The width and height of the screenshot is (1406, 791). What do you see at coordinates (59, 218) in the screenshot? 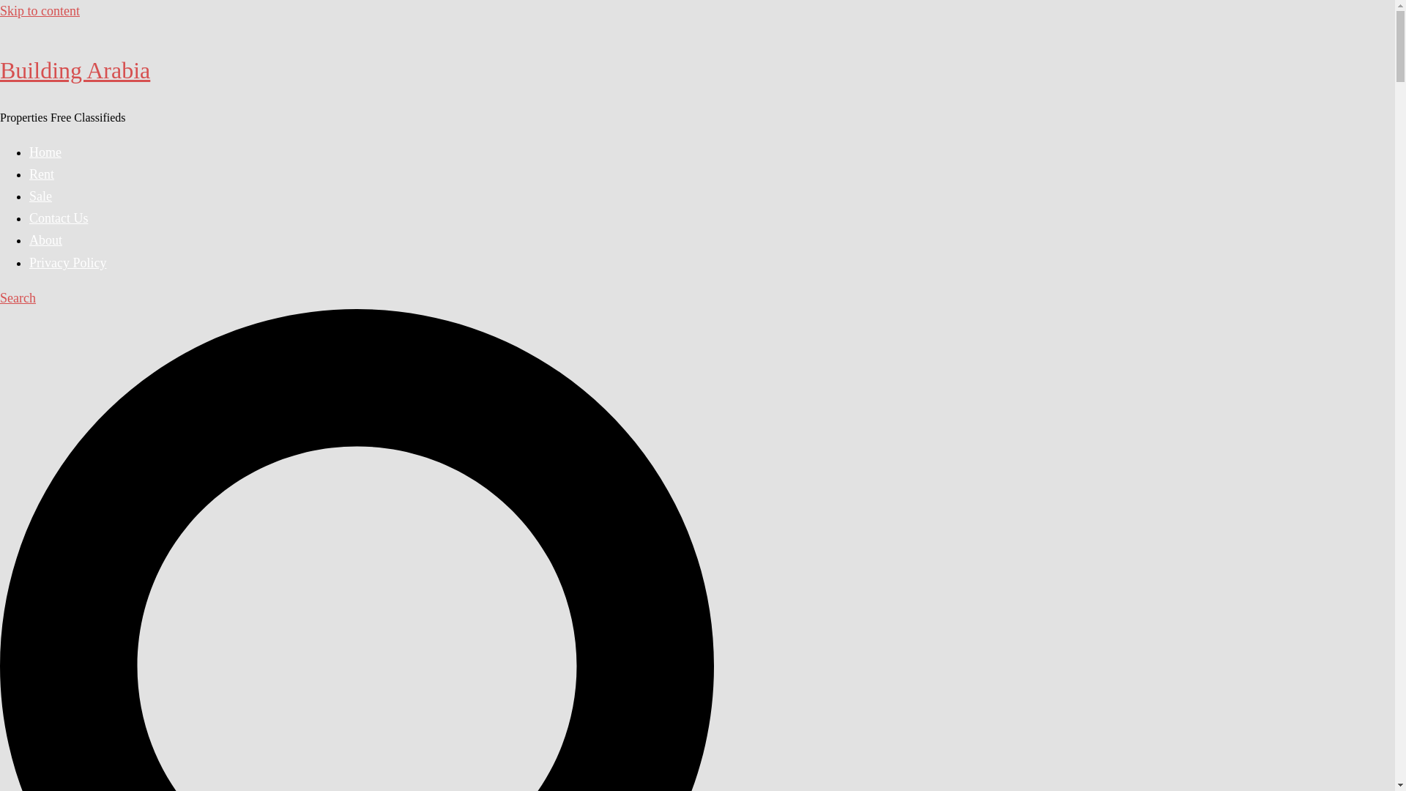
I see `Contact Us` at bounding box center [59, 218].